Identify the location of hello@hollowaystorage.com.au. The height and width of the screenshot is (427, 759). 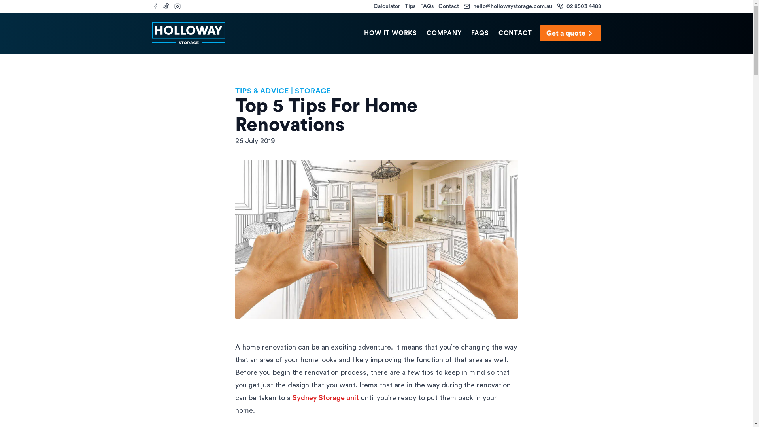
(508, 6).